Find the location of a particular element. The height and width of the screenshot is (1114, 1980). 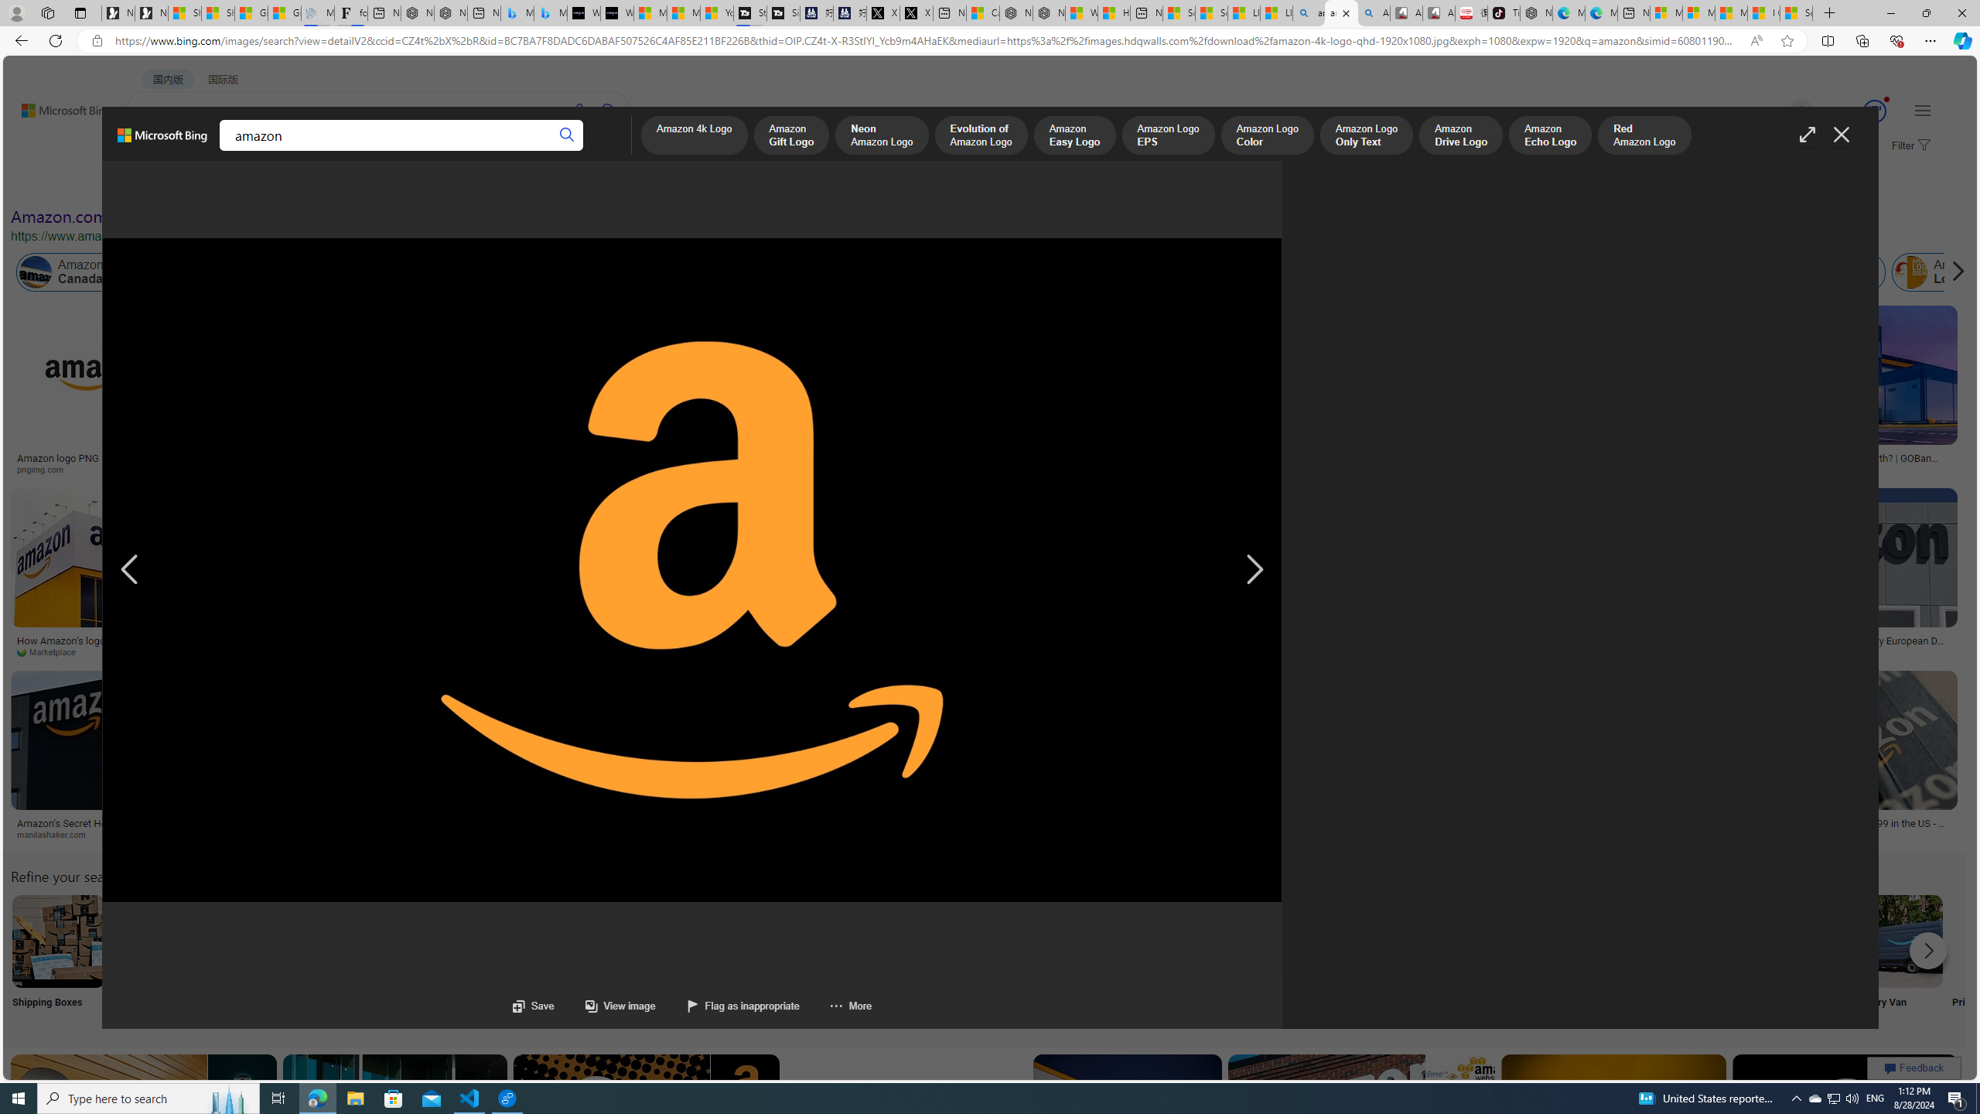

theverge.com is located at coordinates (1760, 834).